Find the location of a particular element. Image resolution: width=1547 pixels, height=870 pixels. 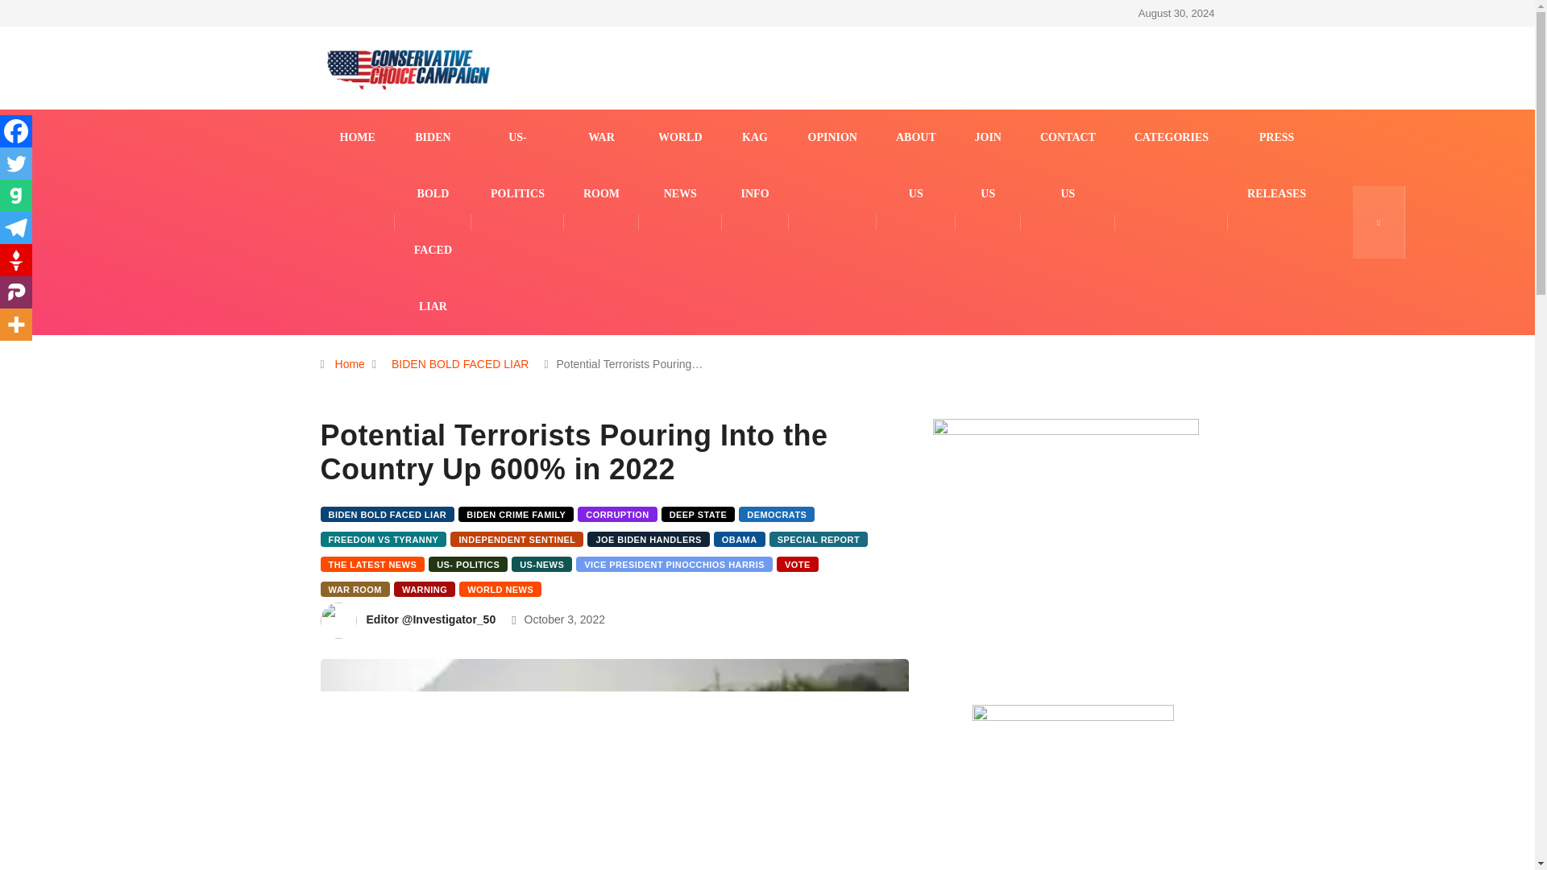

BIDEN BOLD FACED LIAR is located at coordinates (459, 364).